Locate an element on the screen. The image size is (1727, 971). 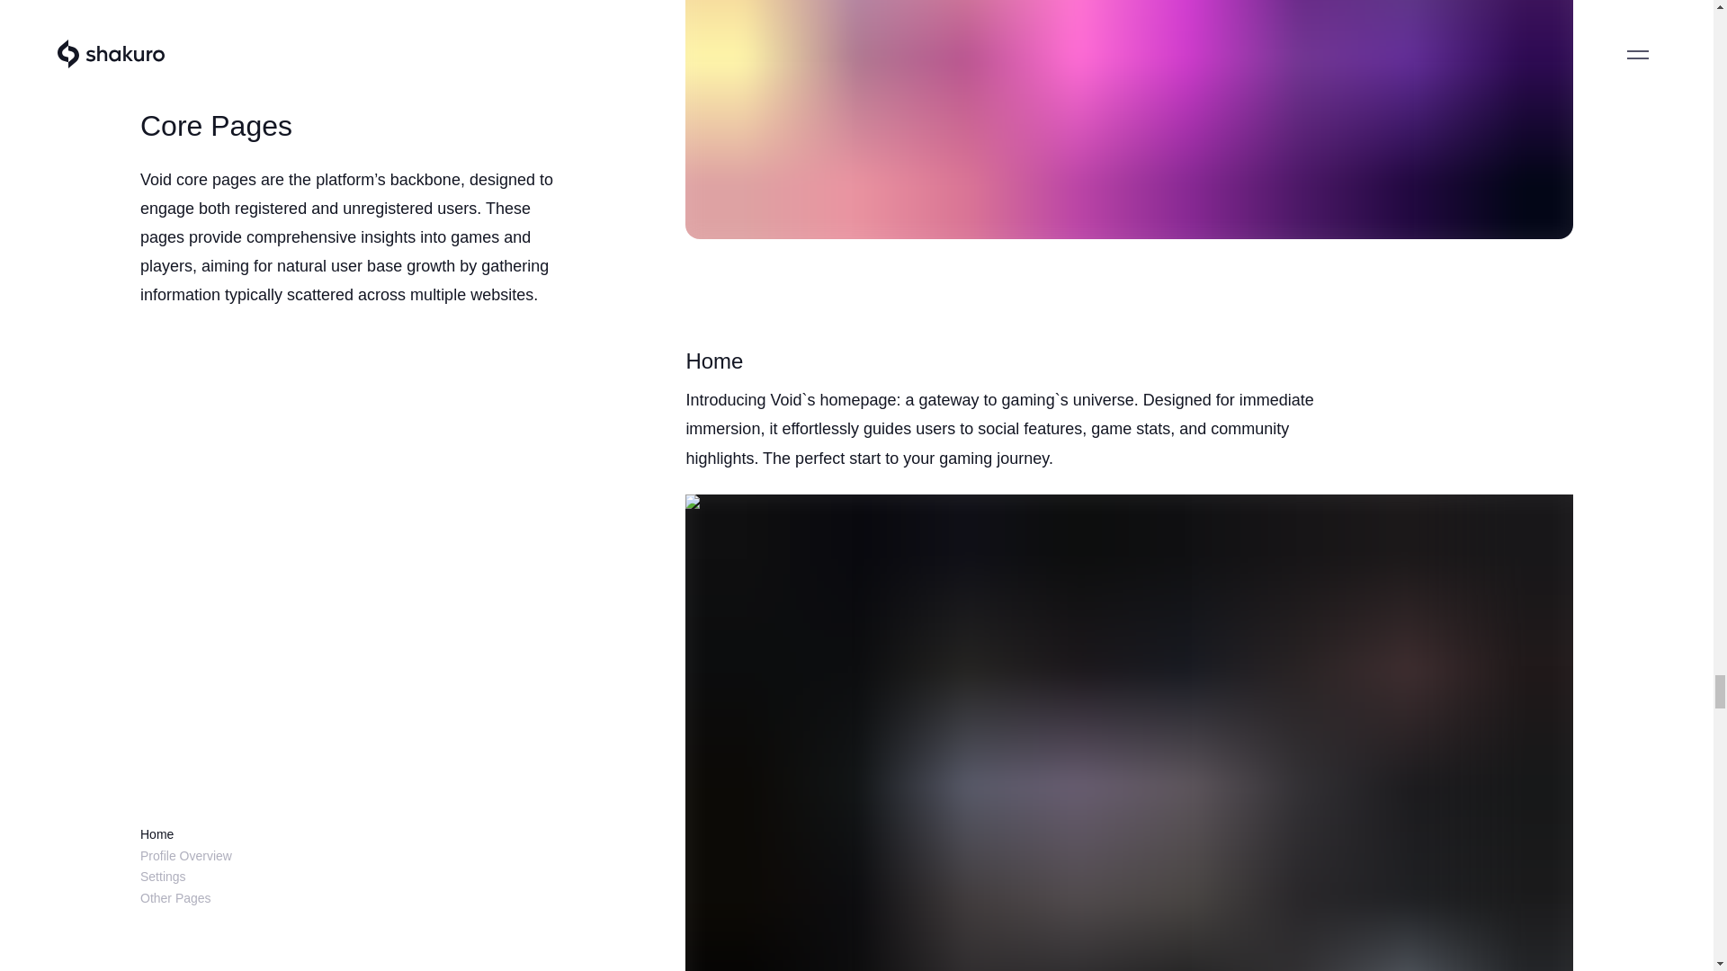
Other Pages is located at coordinates (174, 538).